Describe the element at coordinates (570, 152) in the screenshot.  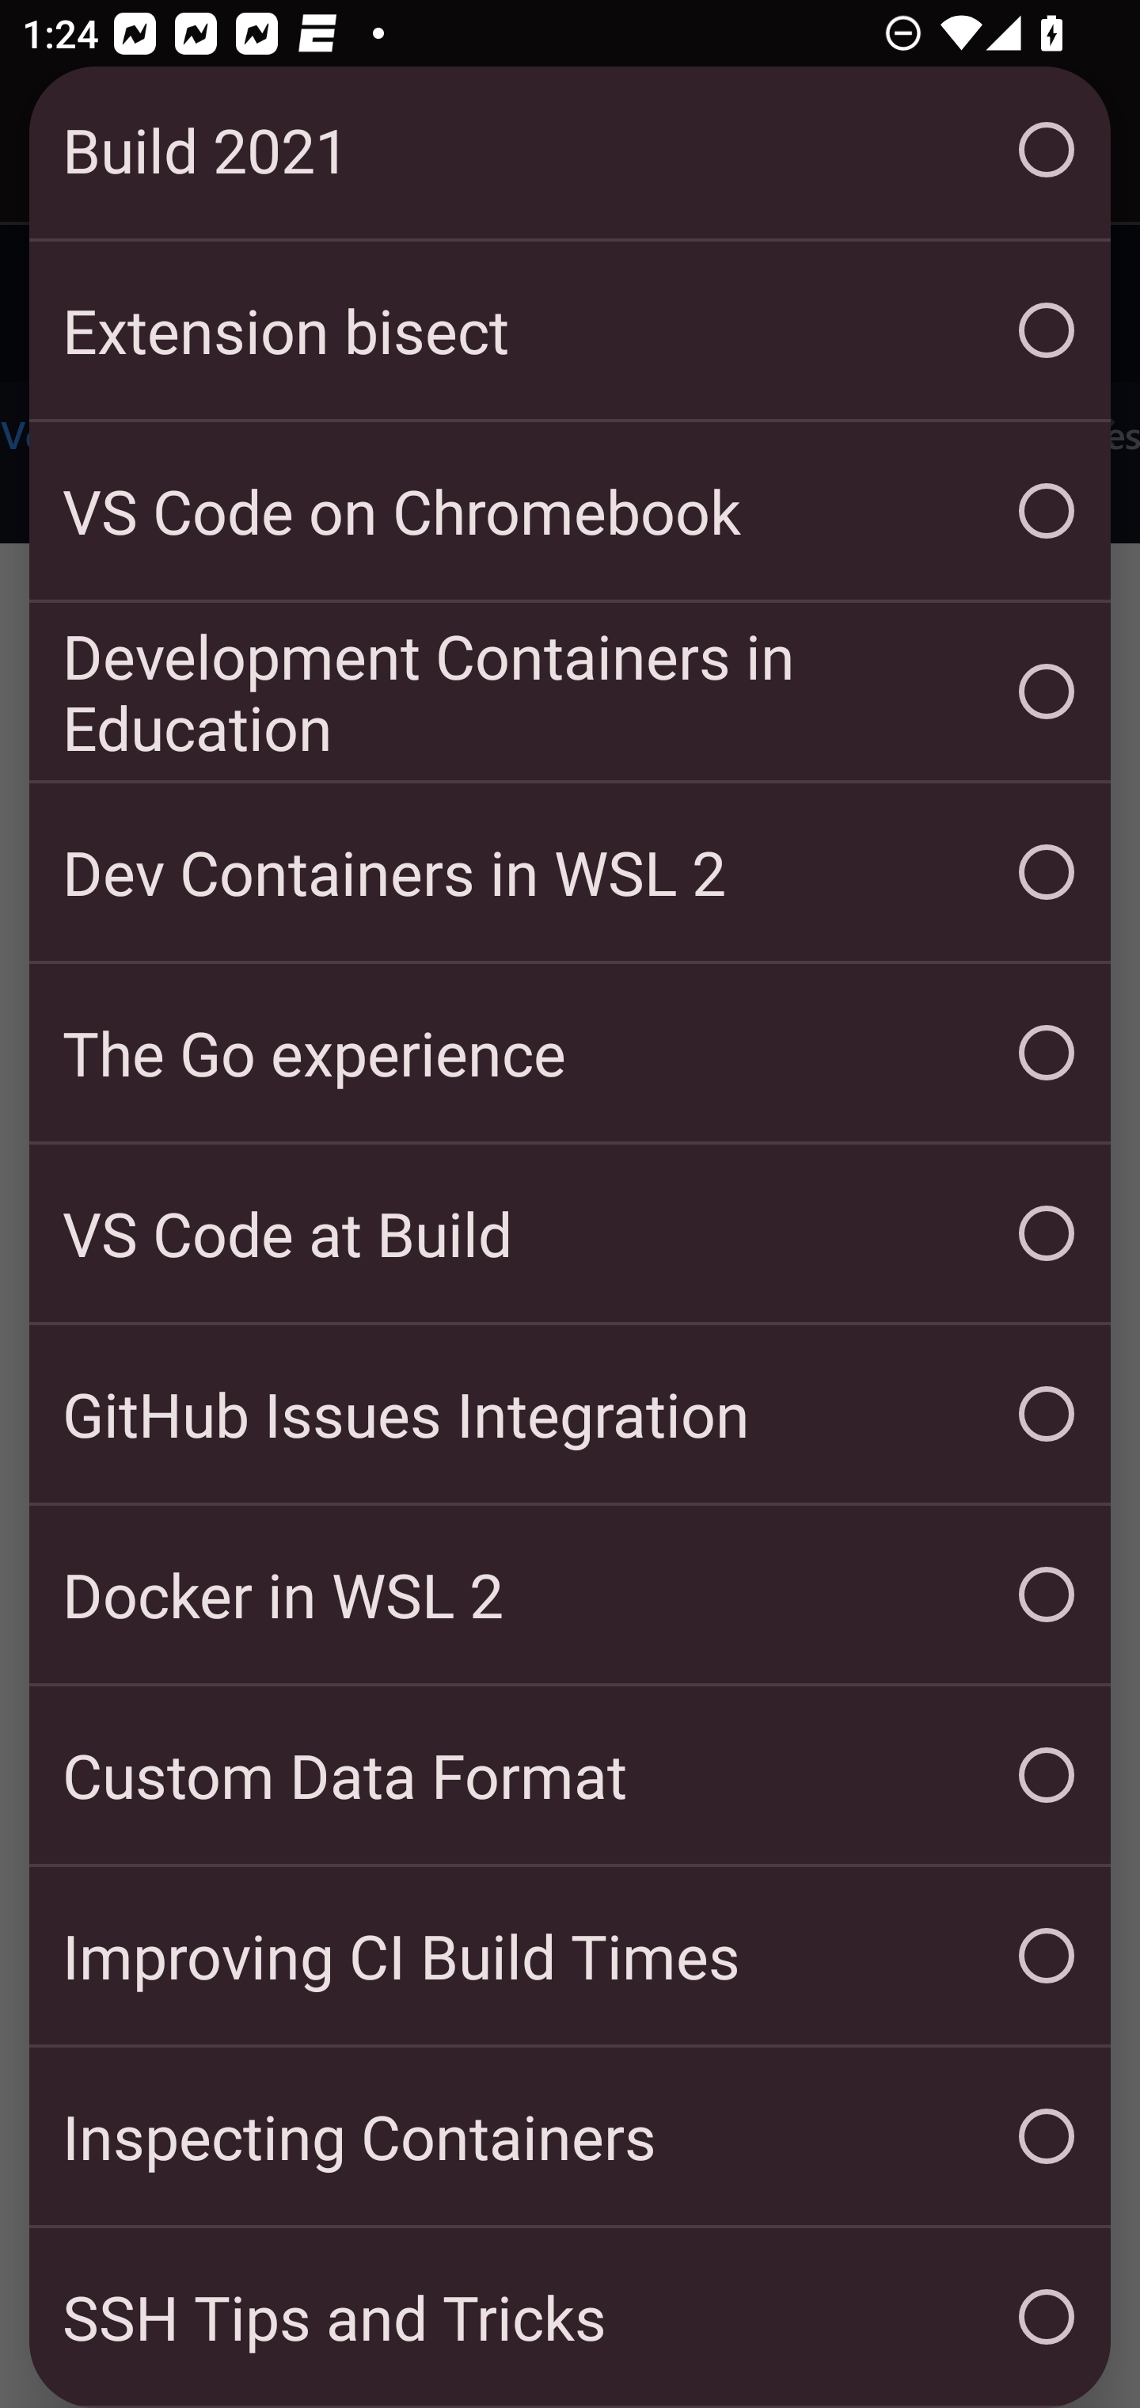
I see `Build 2021` at that location.